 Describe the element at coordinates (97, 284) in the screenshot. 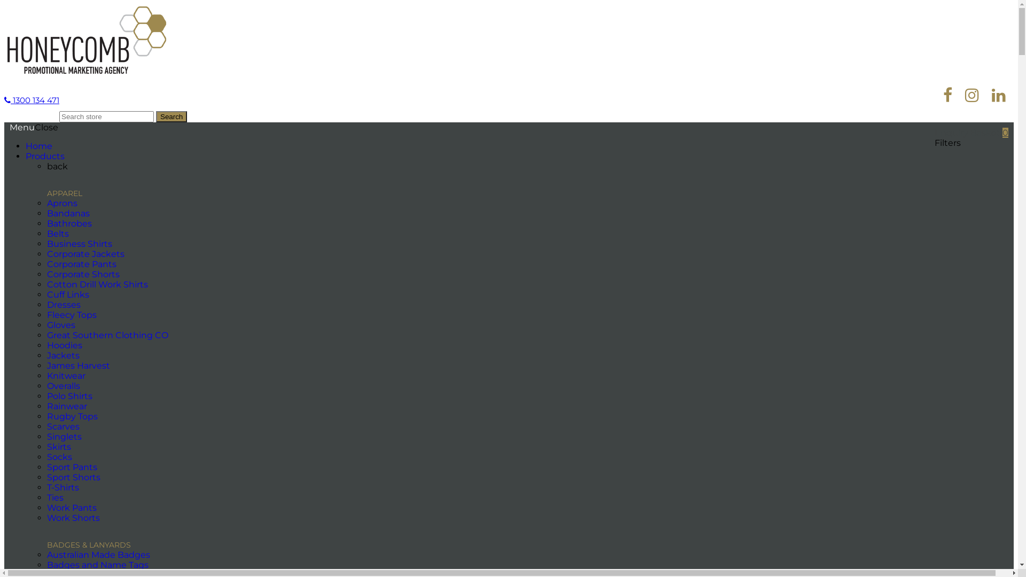

I see `Cotton Drill Work Shirts` at that location.